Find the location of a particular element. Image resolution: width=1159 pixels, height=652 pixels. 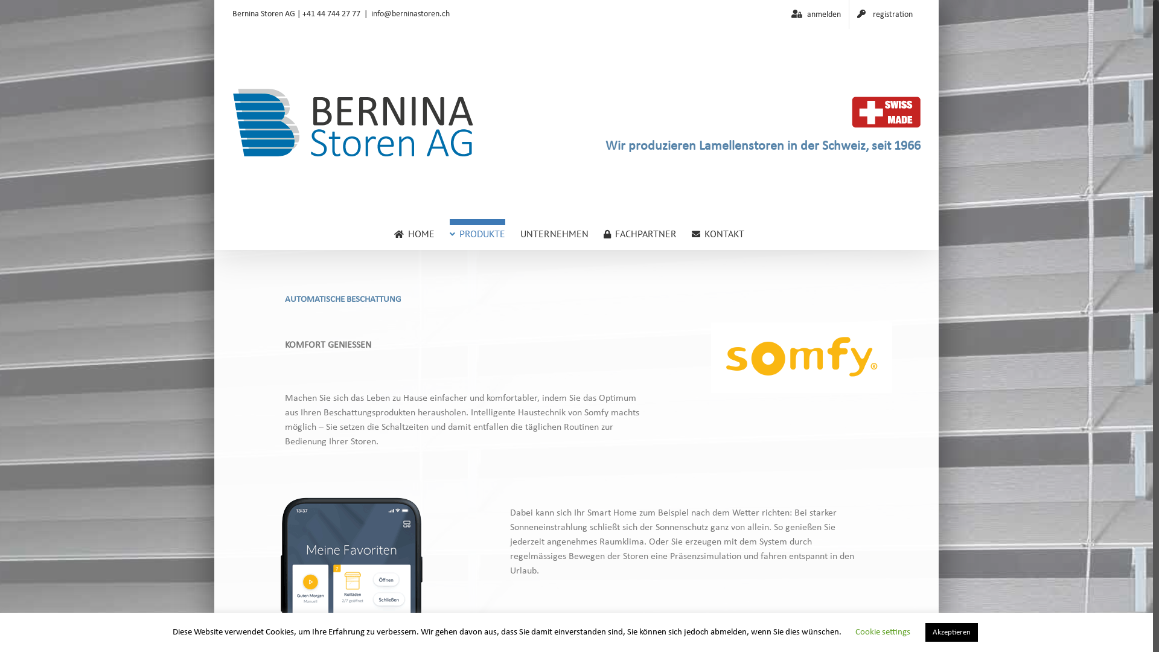

Akzeptieren is located at coordinates (951, 633).